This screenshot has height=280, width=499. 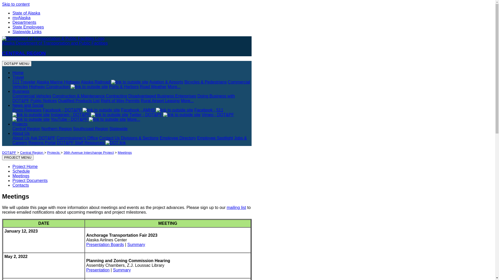 I want to click on Facebook - 511, so click(x=118, y=113).